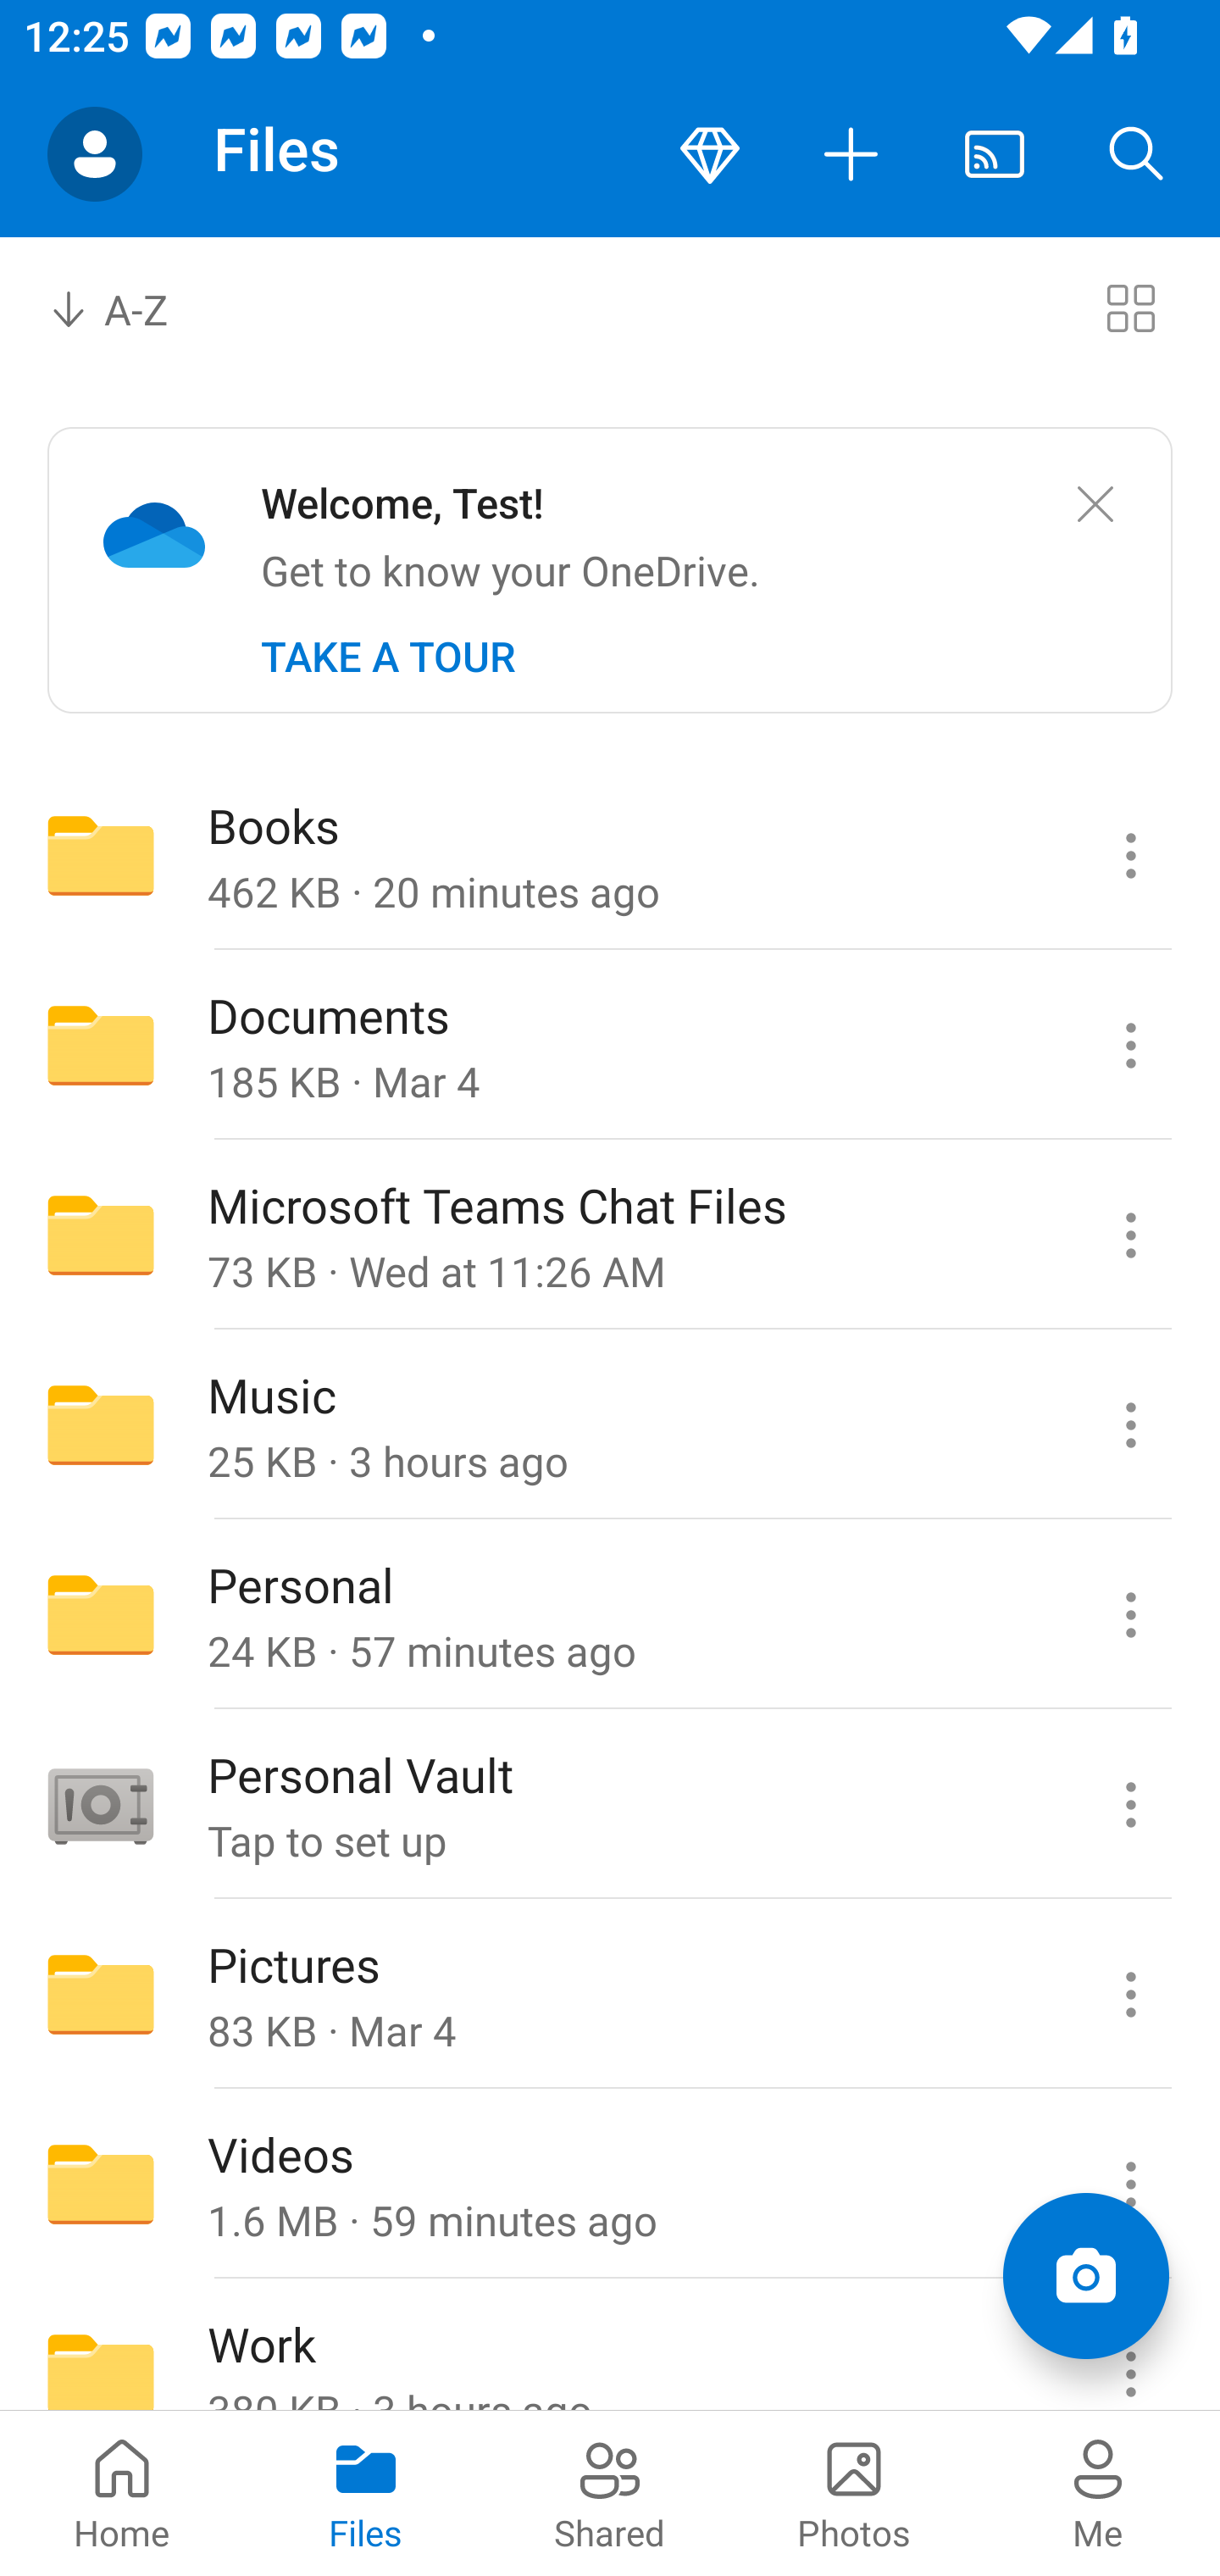 Image resolution: width=1220 pixels, height=2576 pixels. Describe the element at coordinates (95, 154) in the screenshot. I see `Account switcher` at that location.